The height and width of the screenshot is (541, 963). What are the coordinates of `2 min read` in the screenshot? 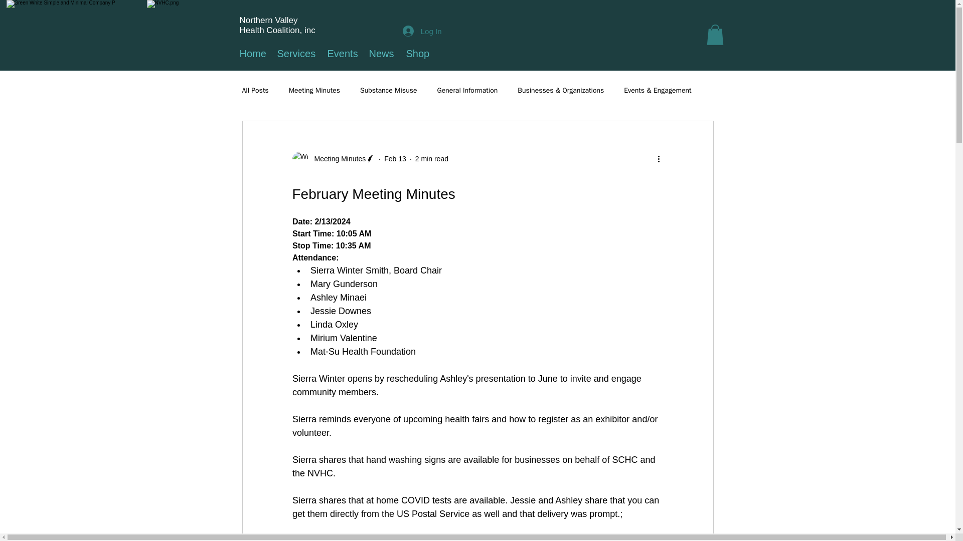 It's located at (431, 158).